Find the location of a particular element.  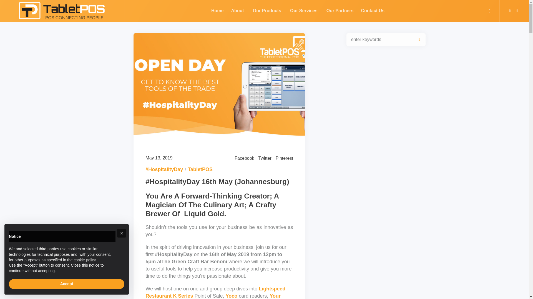

Your Loyalty App is located at coordinates (213, 296).